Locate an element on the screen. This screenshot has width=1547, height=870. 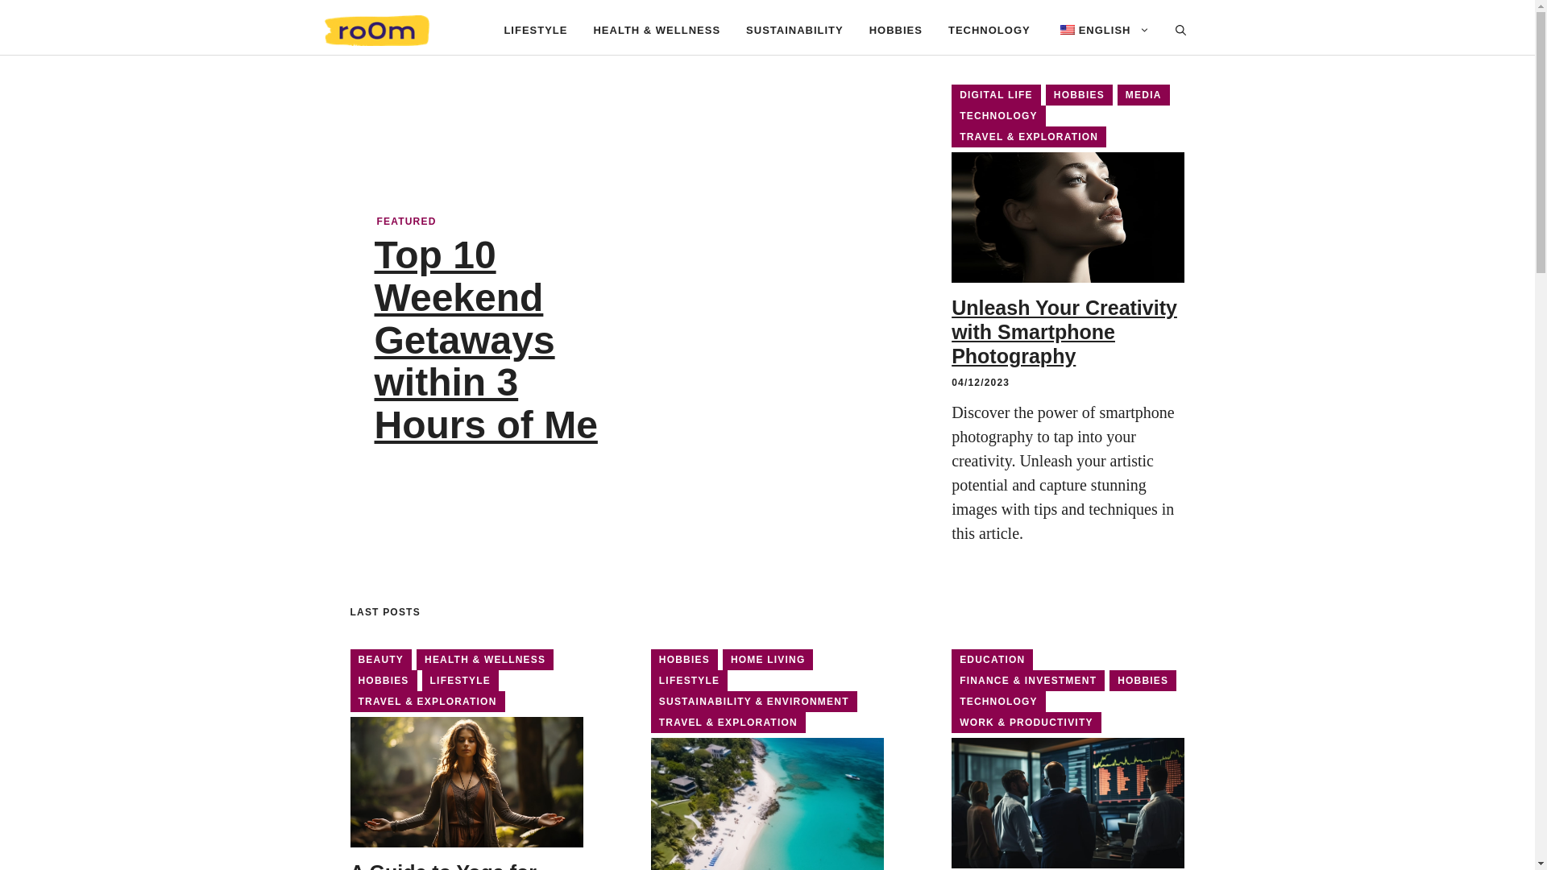
TECHNOLOGY is located at coordinates (997, 115).